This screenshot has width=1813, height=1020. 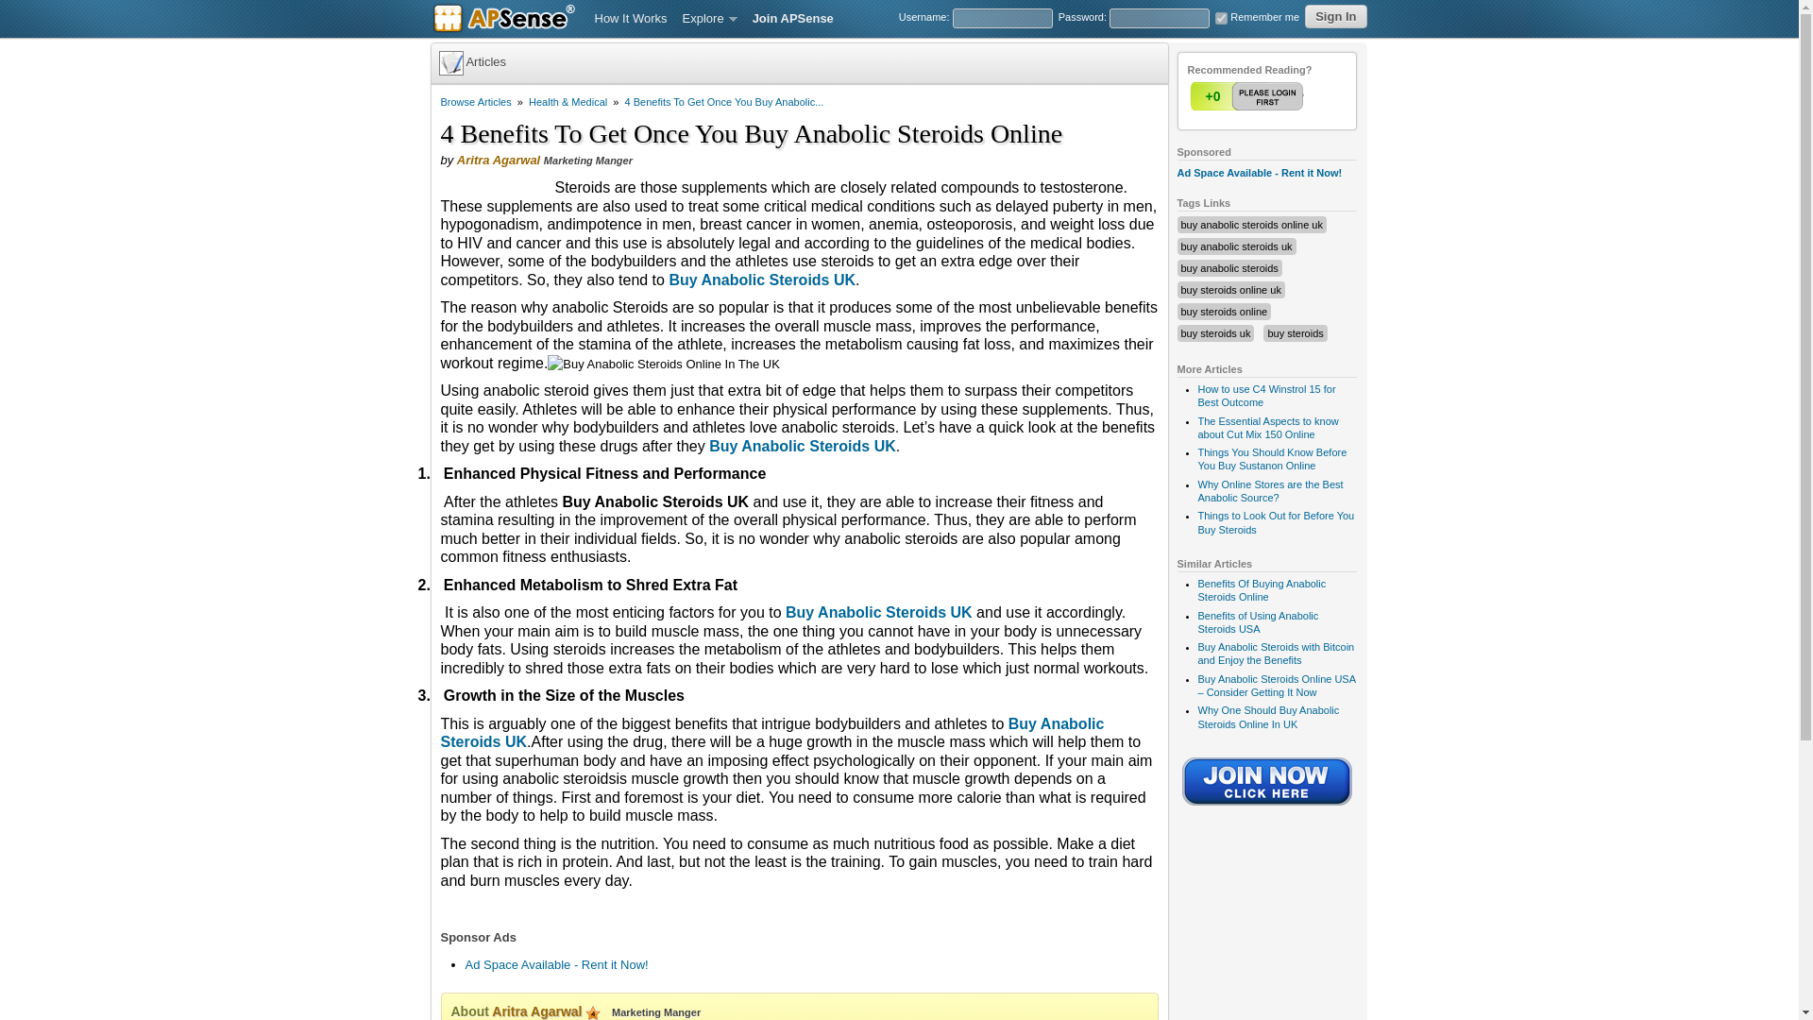 What do you see at coordinates (1229, 290) in the screenshot?
I see `buy steroids online uk` at bounding box center [1229, 290].